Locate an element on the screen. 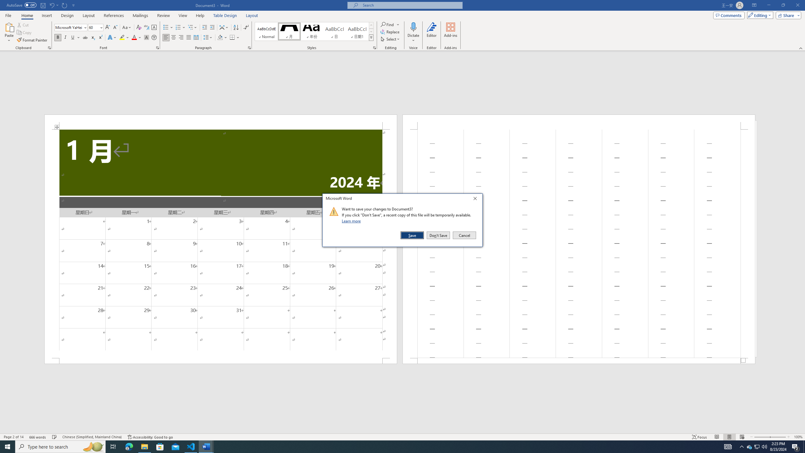  Undo Apply Quick Style is located at coordinates (52, 5).